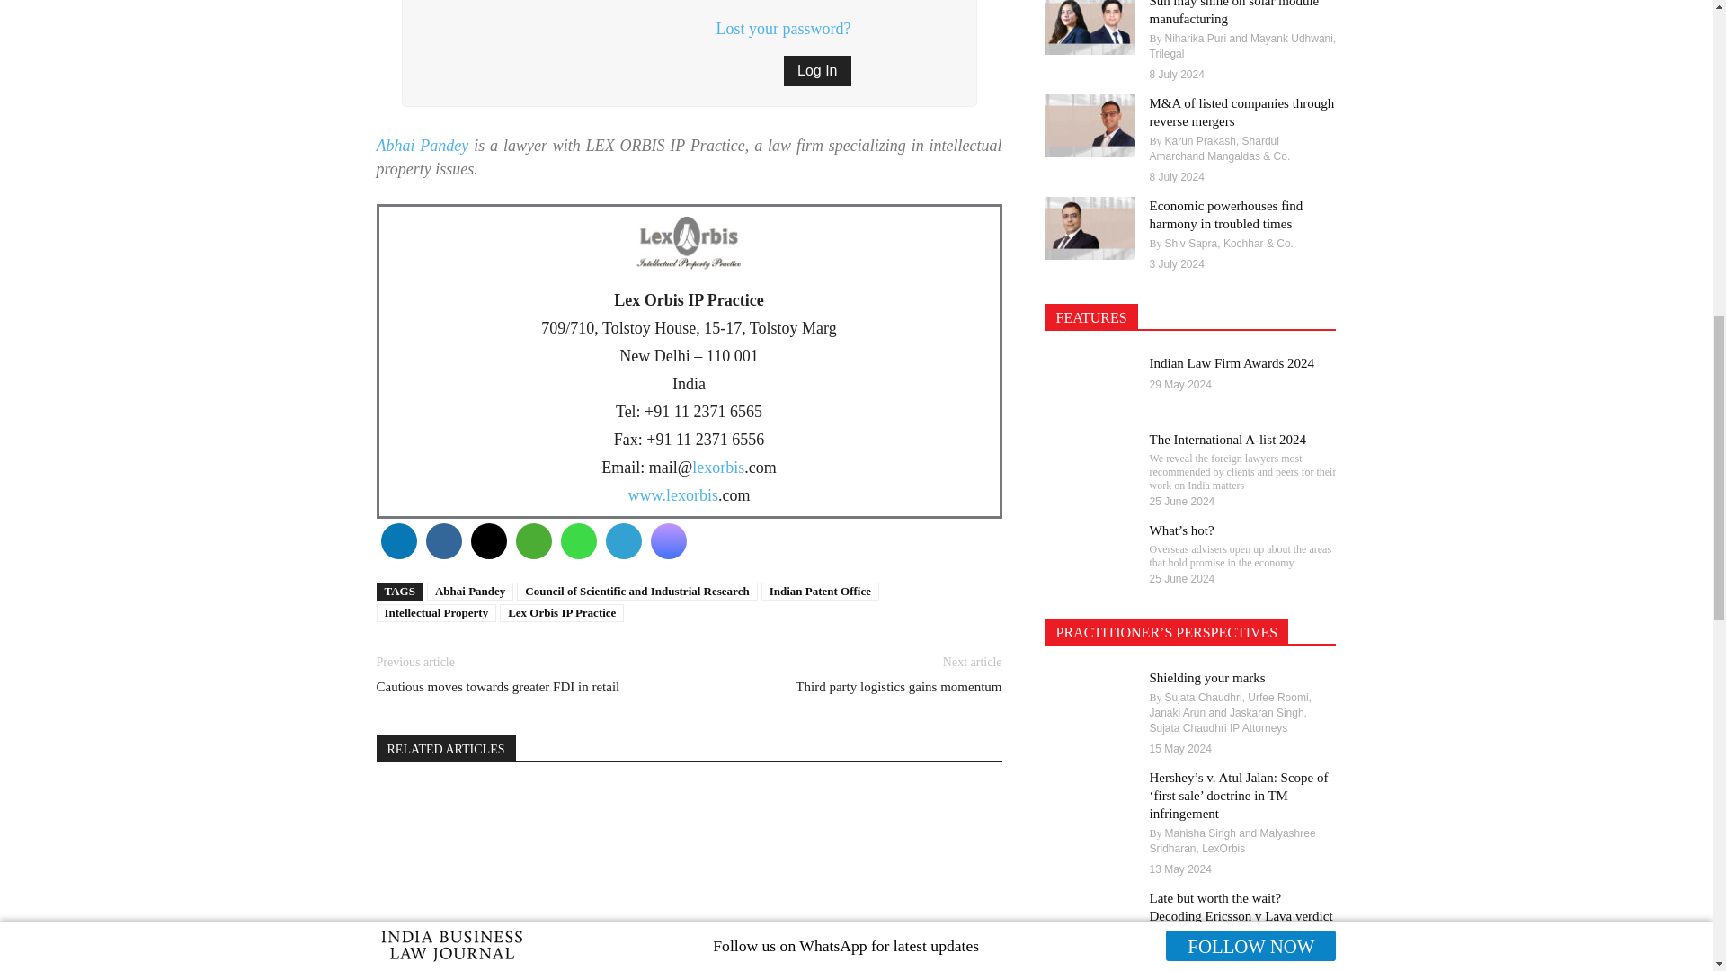  I want to click on Twitter, so click(487, 541).